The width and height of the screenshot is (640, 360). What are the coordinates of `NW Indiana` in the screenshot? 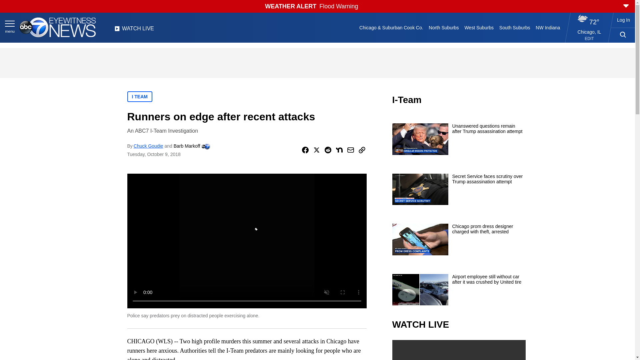 It's located at (548, 27).